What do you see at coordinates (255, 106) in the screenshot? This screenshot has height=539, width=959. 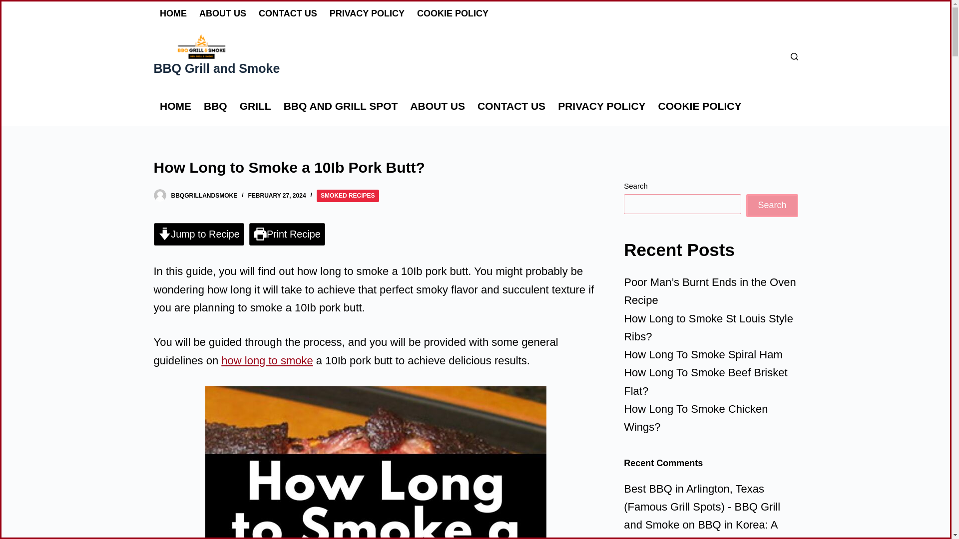 I see `GRILL` at bounding box center [255, 106].